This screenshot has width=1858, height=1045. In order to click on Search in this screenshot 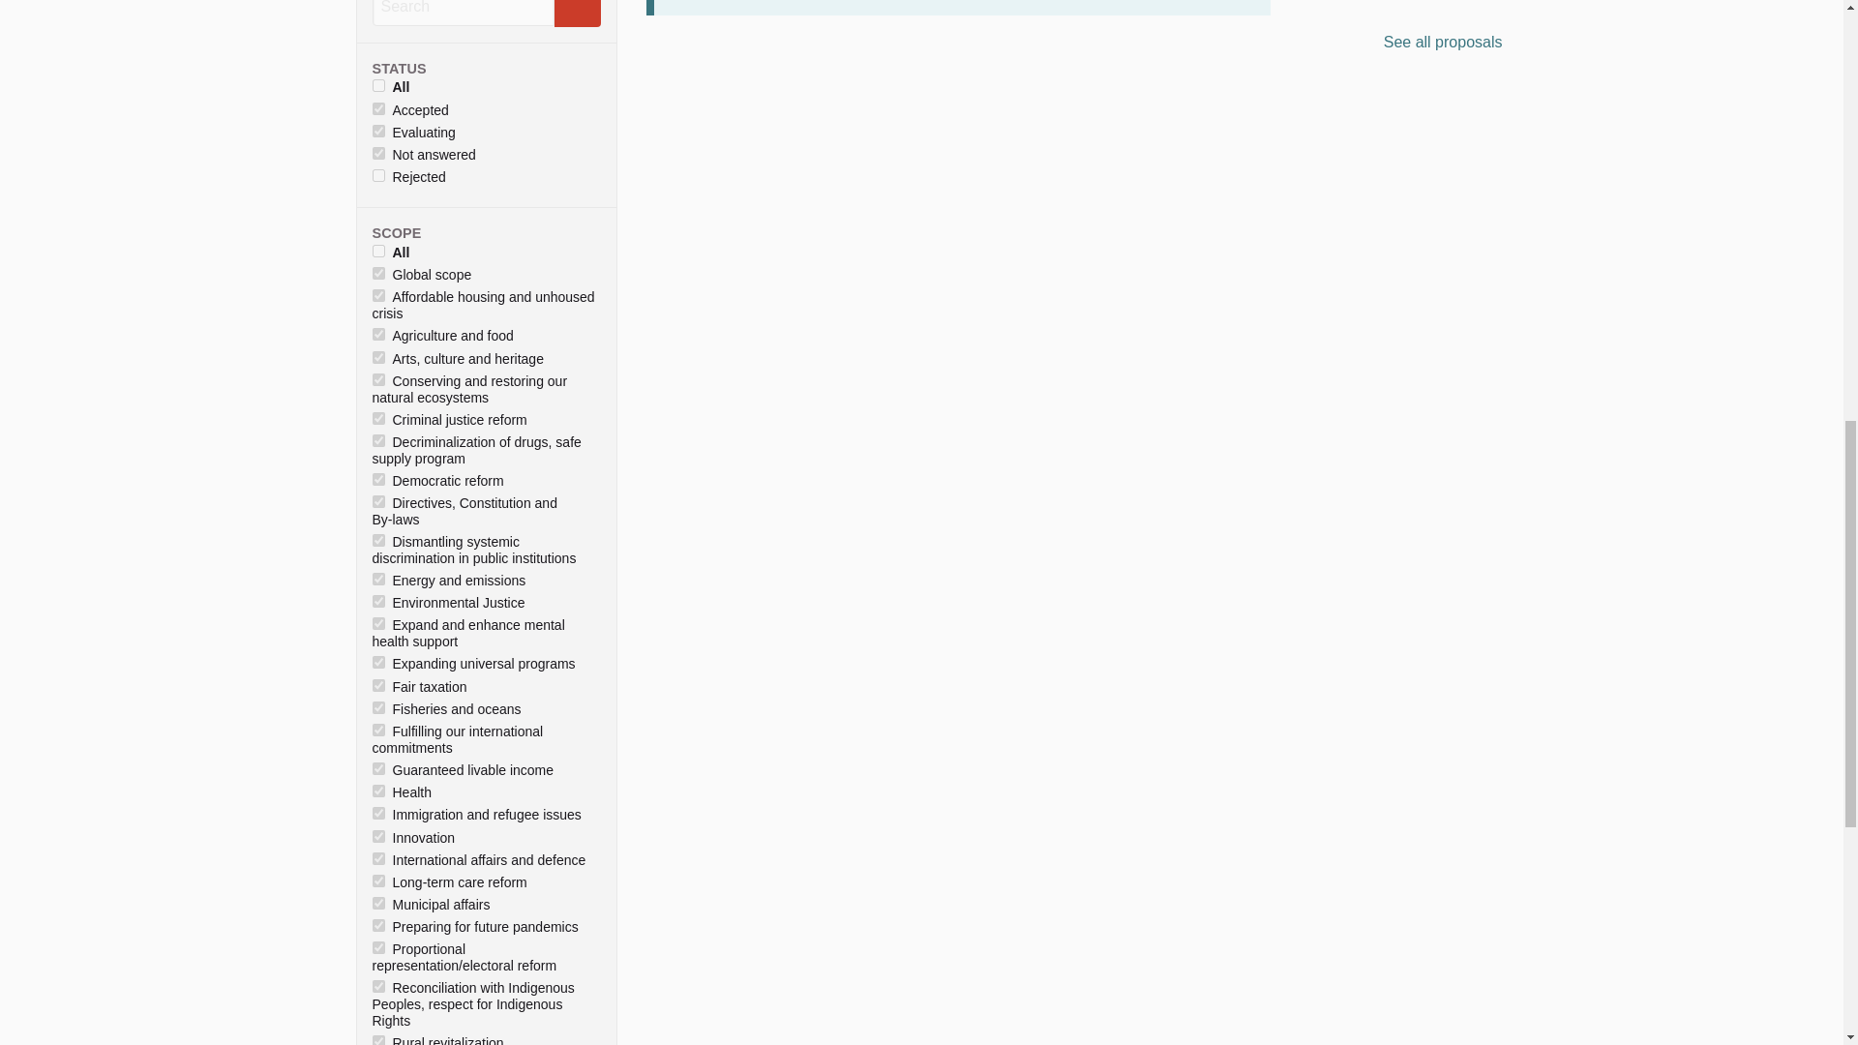, I will do `click(463, 14)`.